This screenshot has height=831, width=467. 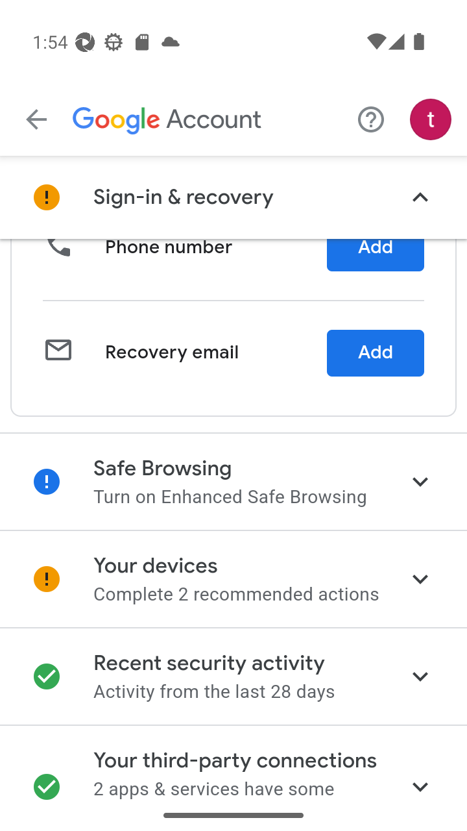 What do you see at coordinates (36, 119) in the screenshot?
I see `Navigate up` at bounding box center [36, 119].